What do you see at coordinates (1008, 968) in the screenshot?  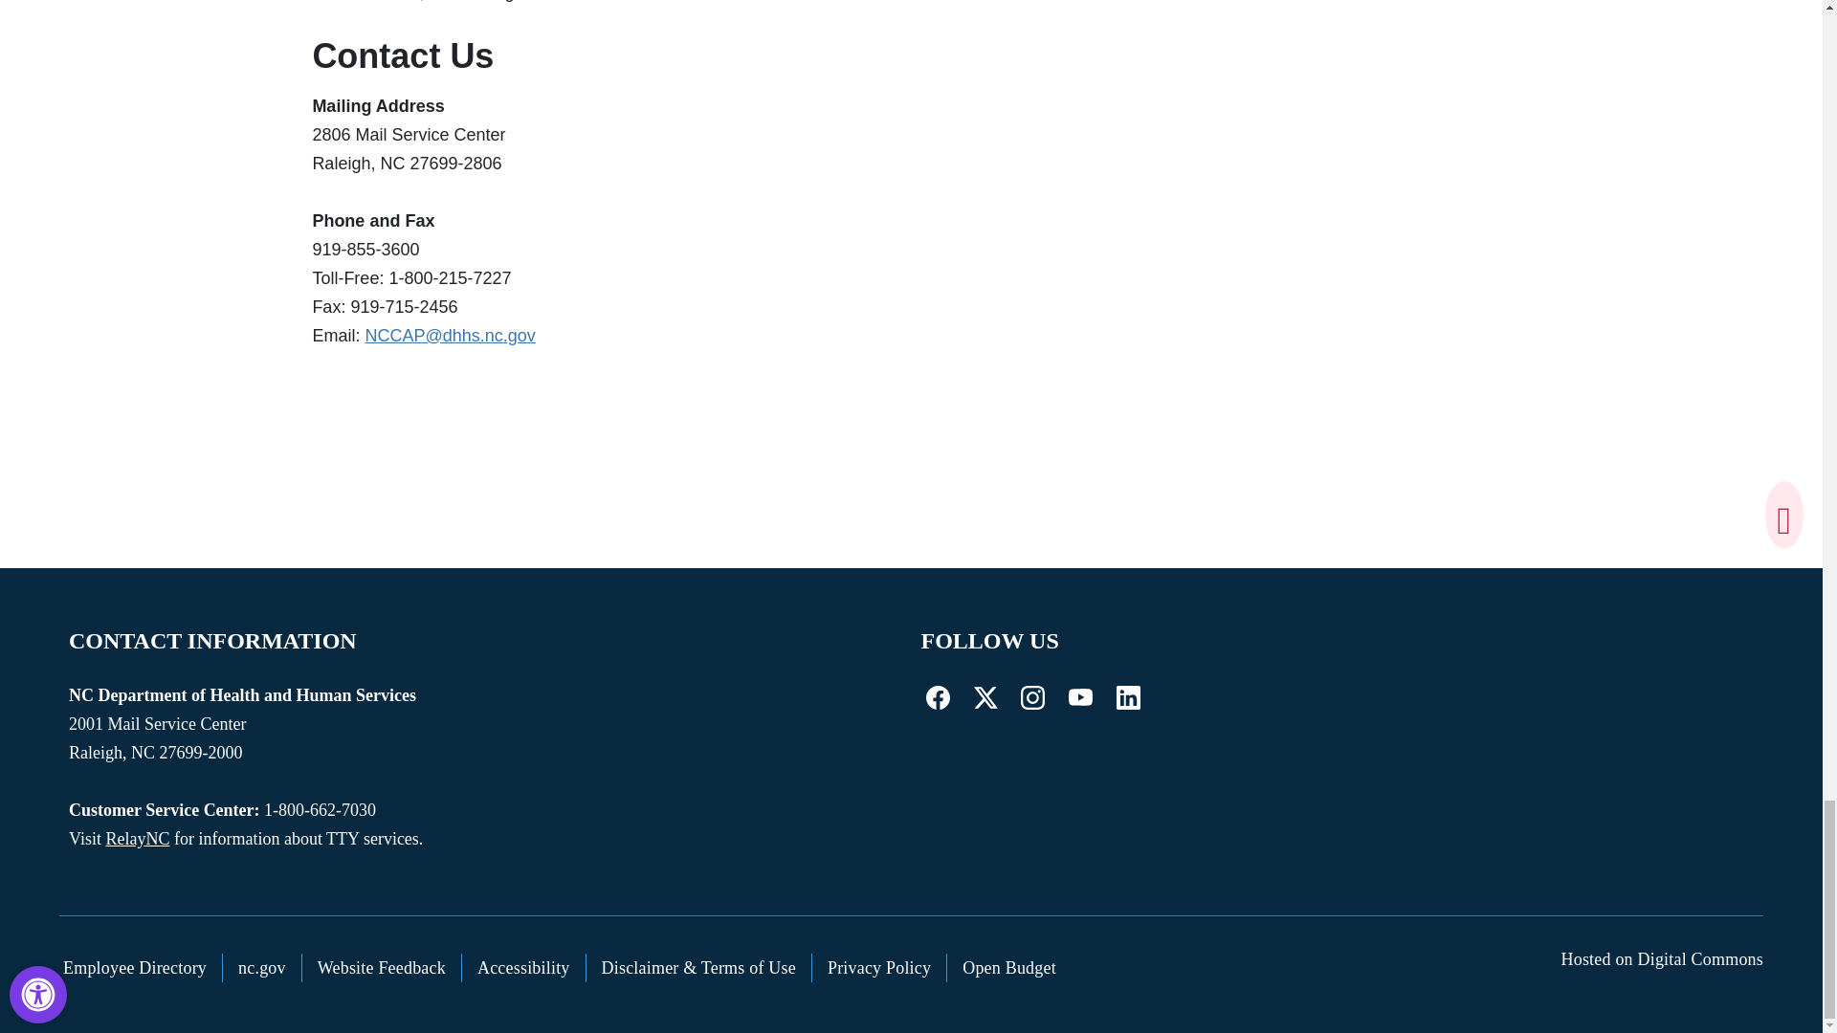 I see `State of North Carolina Open Budget` at bounding box center [1008, 968].